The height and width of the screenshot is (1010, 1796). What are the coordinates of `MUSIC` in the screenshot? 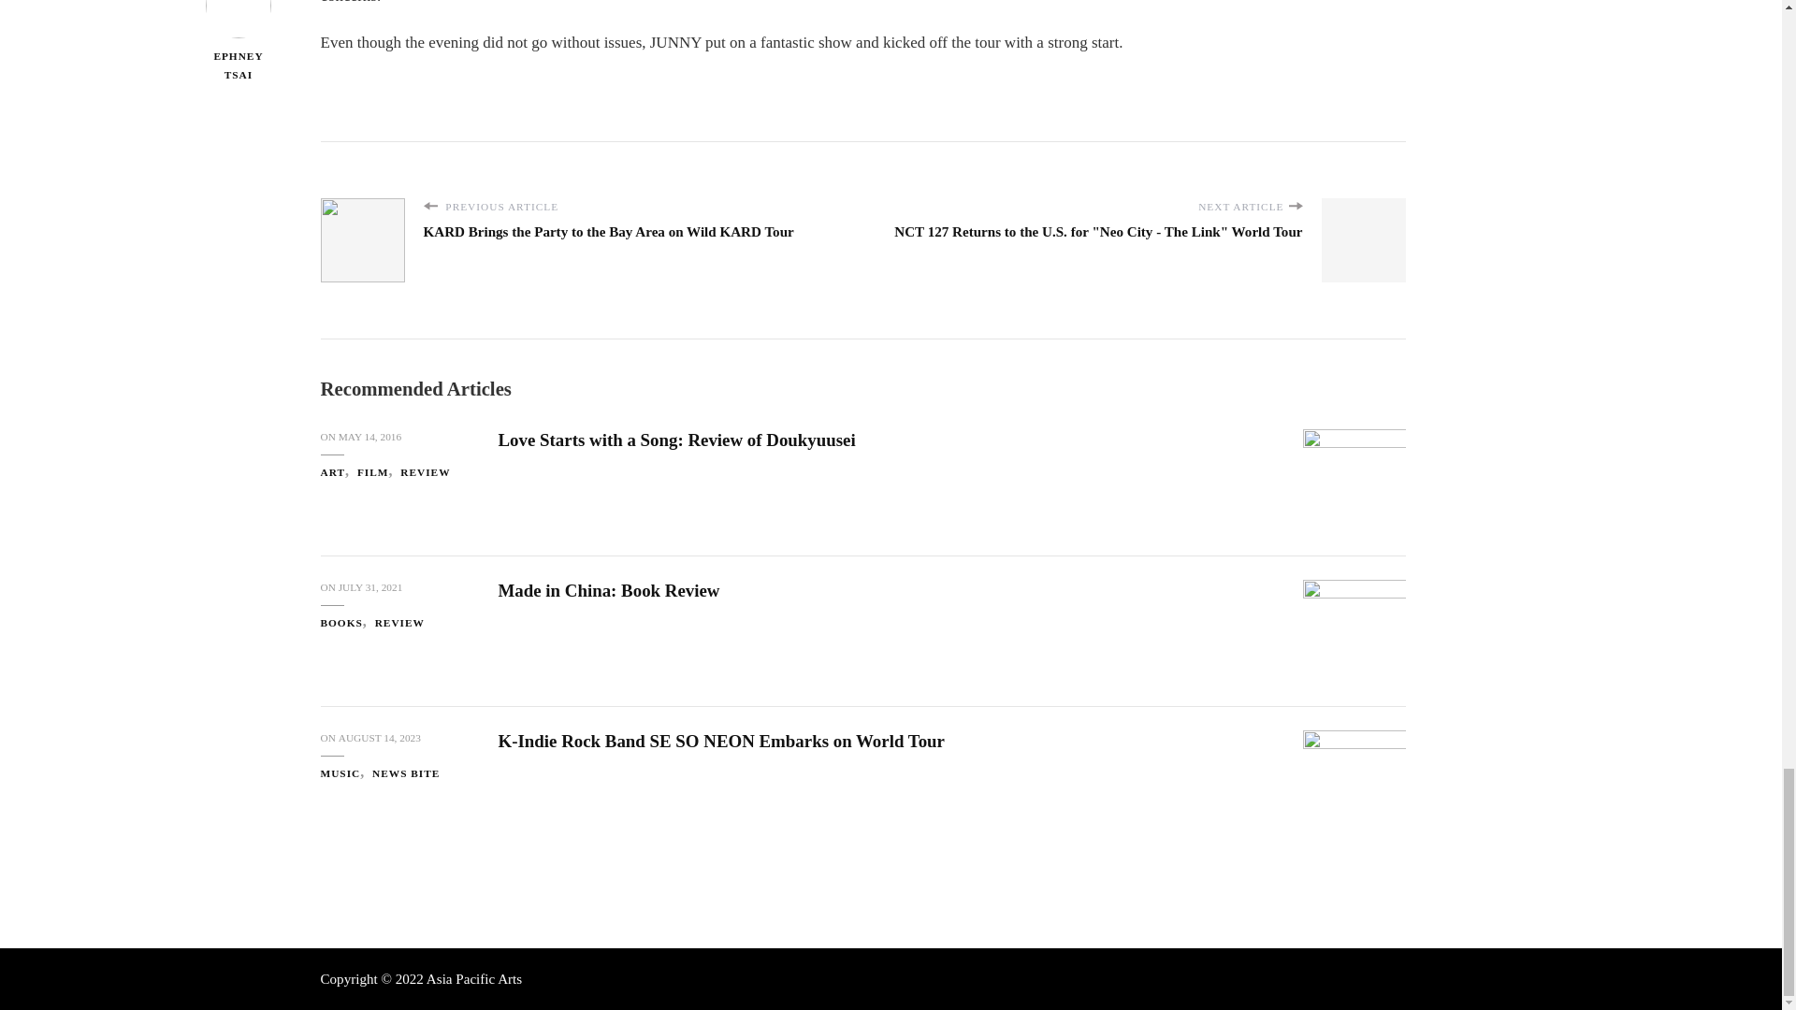 It's located at (344, 772).